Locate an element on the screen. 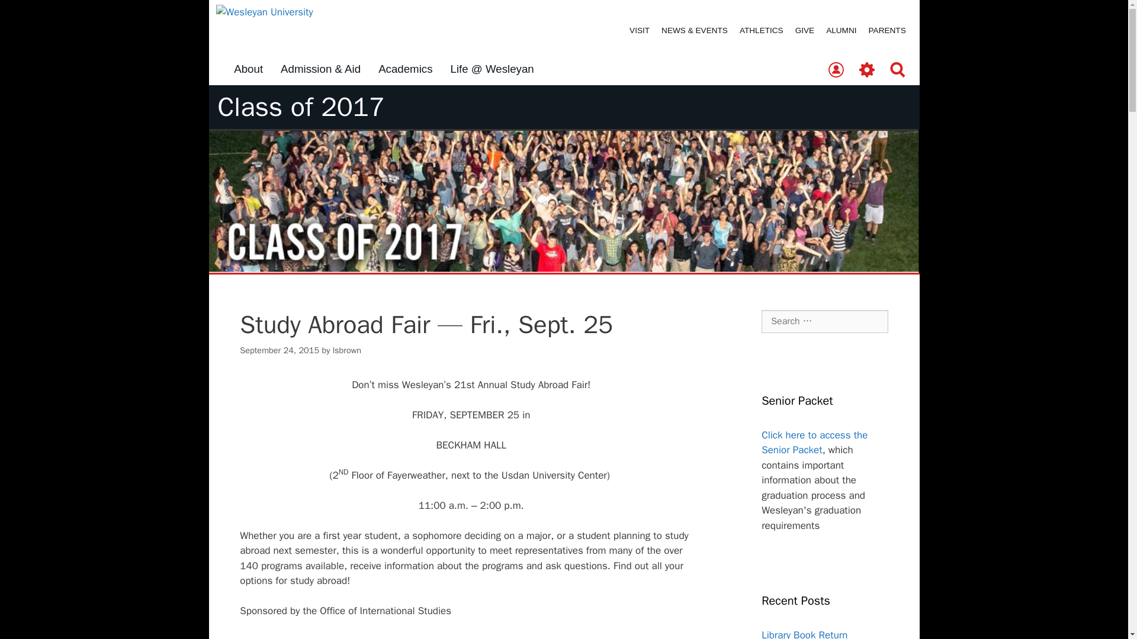  Click here to access the Senior Packet is located at coordinates (814, 443).